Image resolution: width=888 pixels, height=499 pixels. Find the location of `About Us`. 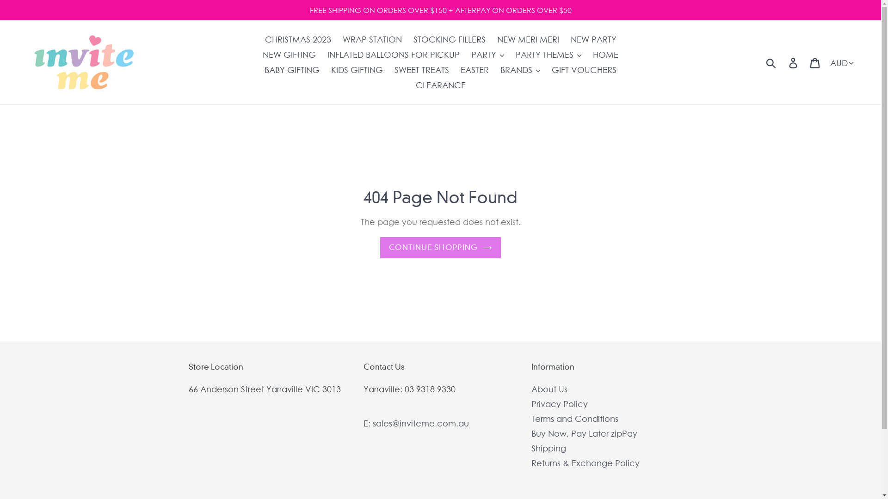

About Us is located at coordinates (549, 389).